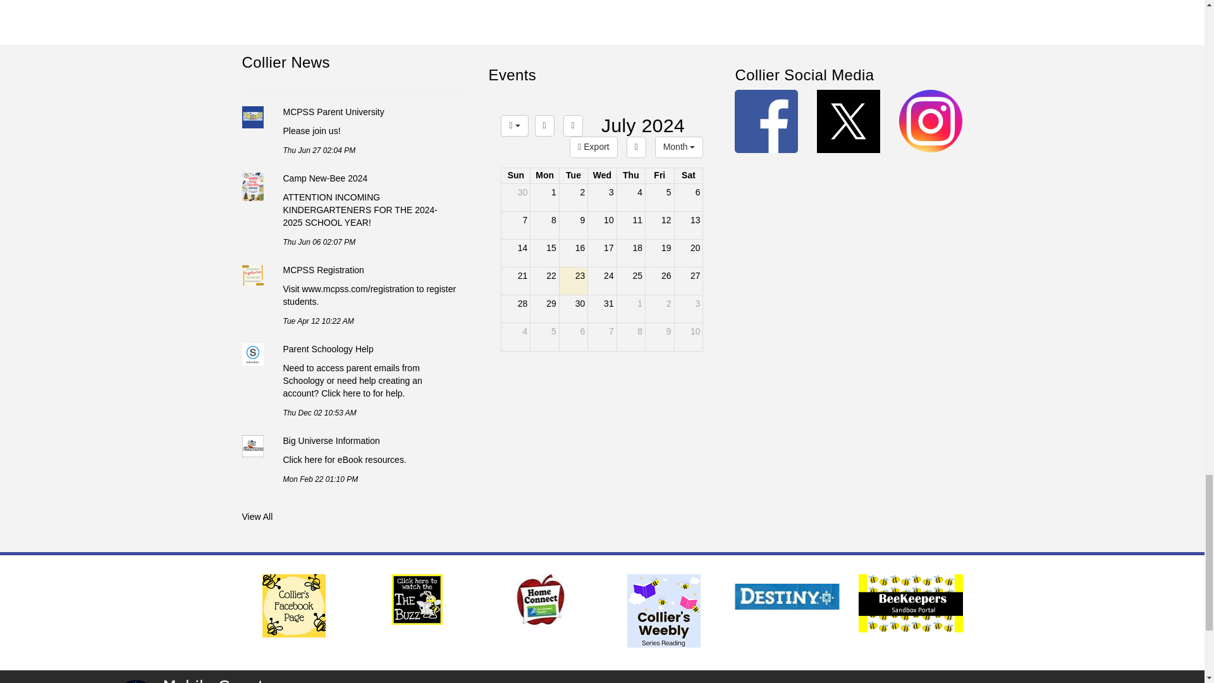 This screenshot has width=1214, height=683. Describe the element at coordinates (573, 197) in the screenshot. I see `27` at that location.